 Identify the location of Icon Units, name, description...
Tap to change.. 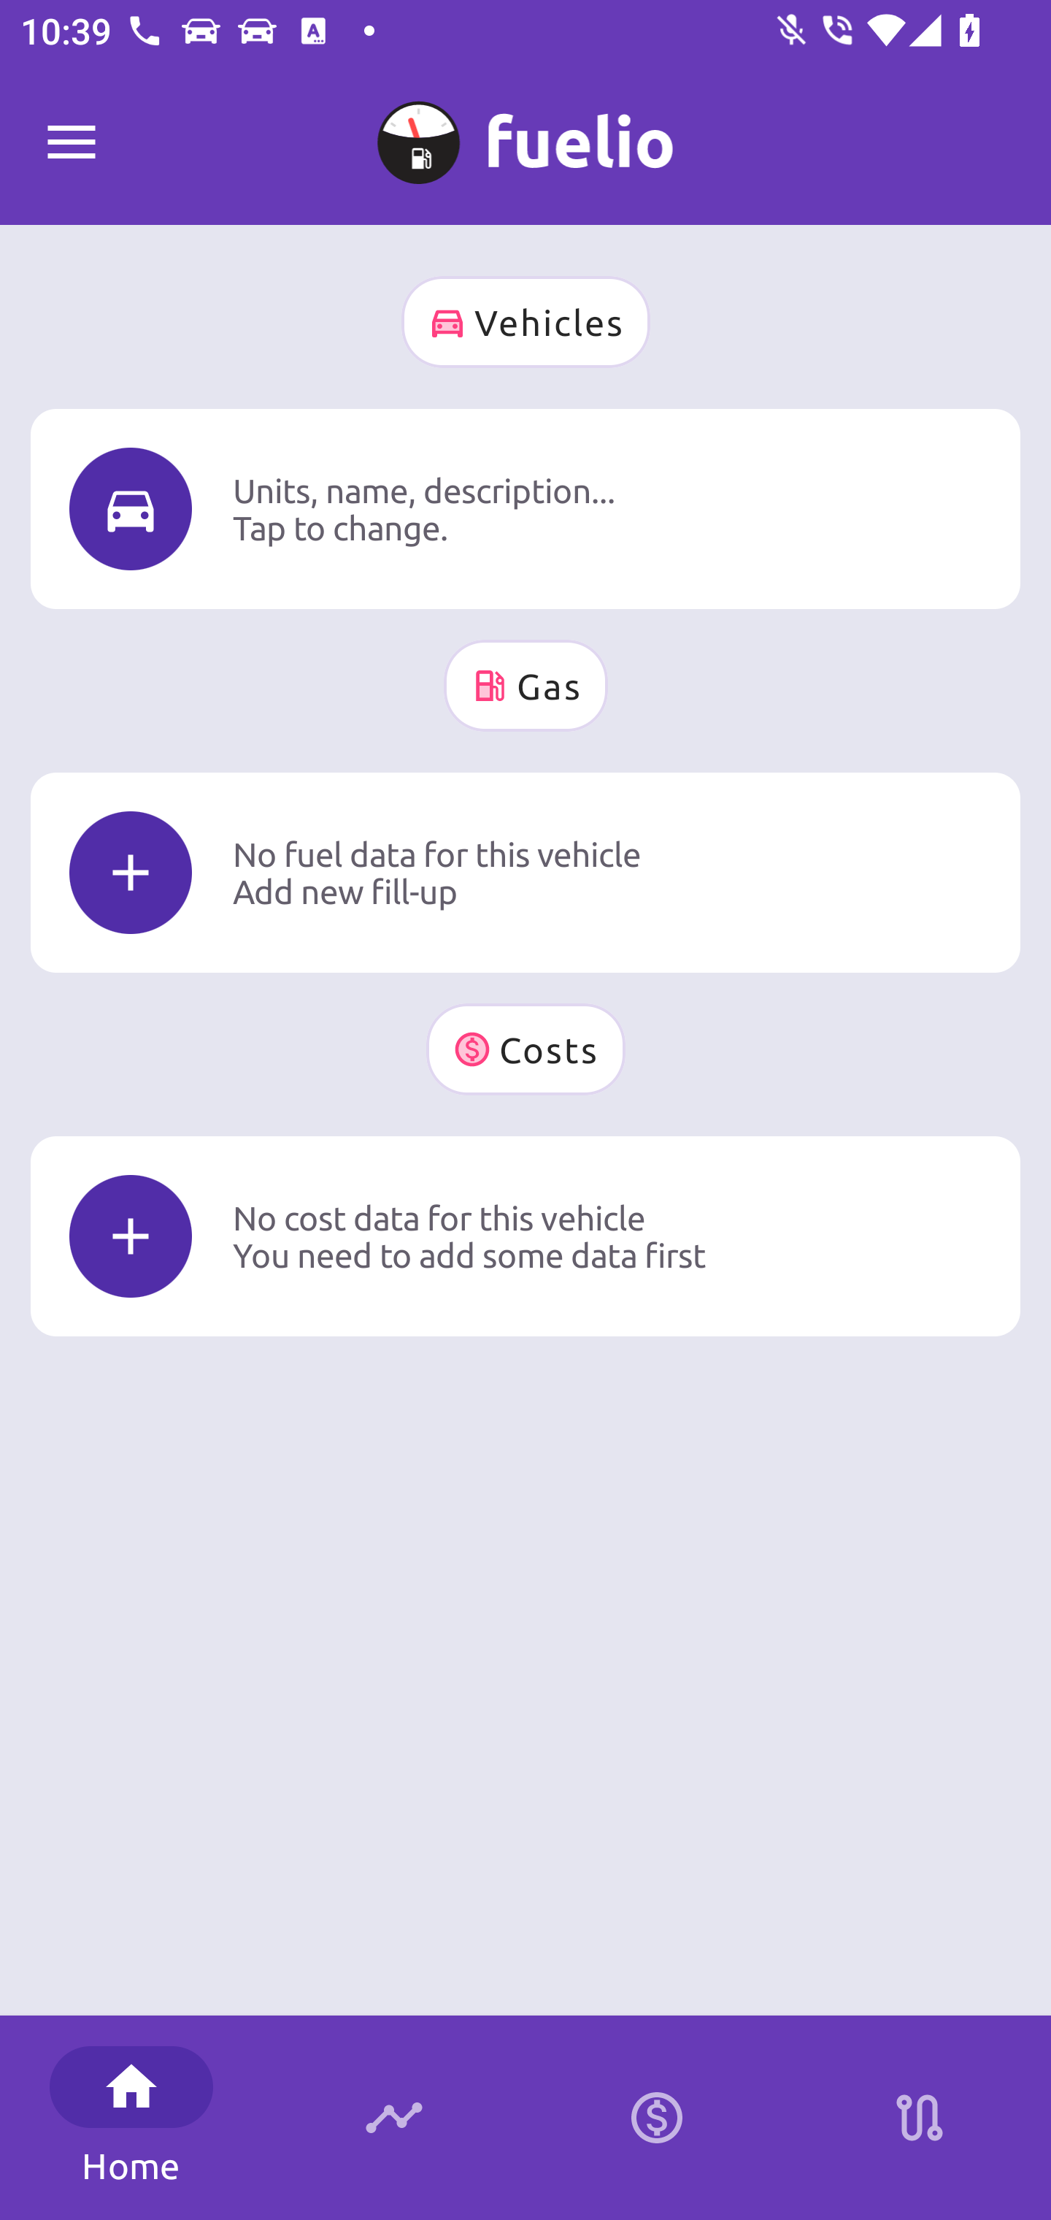
(525, 508).